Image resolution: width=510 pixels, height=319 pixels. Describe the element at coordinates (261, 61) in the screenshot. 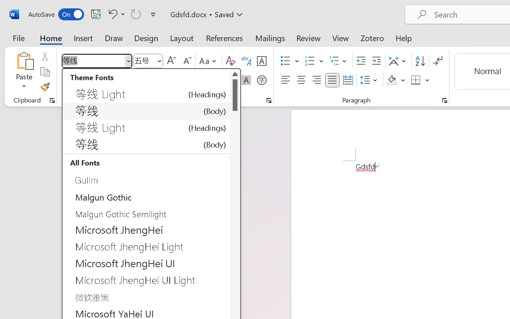

I see `Character Border` at that location.